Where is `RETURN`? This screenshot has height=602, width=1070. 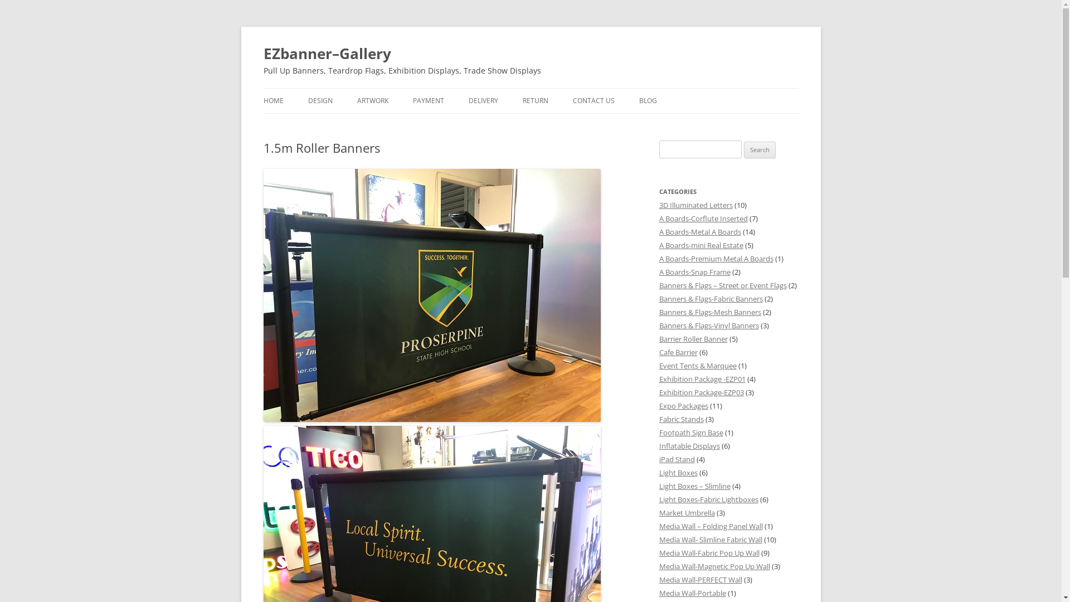 RETURN is located at coordinates (535, 101).